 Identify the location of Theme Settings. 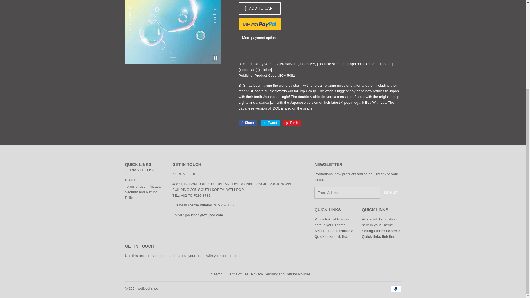
(130, 179).